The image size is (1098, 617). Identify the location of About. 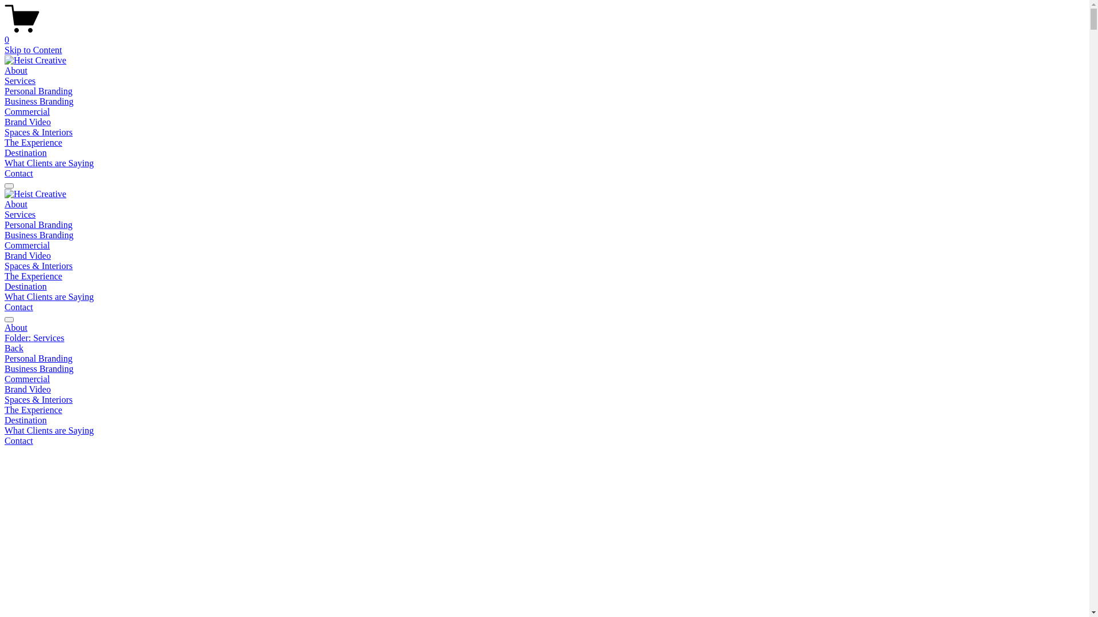
(544, 328).